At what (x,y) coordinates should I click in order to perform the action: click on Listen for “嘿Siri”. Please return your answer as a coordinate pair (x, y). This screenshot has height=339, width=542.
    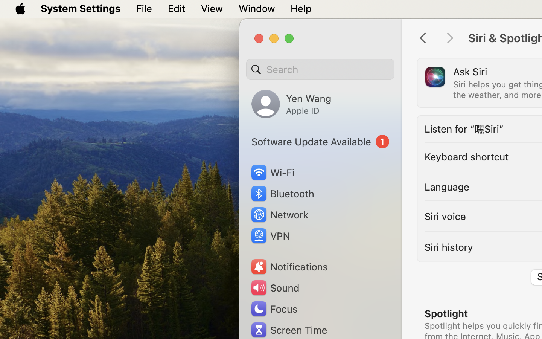
    Looking at the image, I should click on (464, 129).